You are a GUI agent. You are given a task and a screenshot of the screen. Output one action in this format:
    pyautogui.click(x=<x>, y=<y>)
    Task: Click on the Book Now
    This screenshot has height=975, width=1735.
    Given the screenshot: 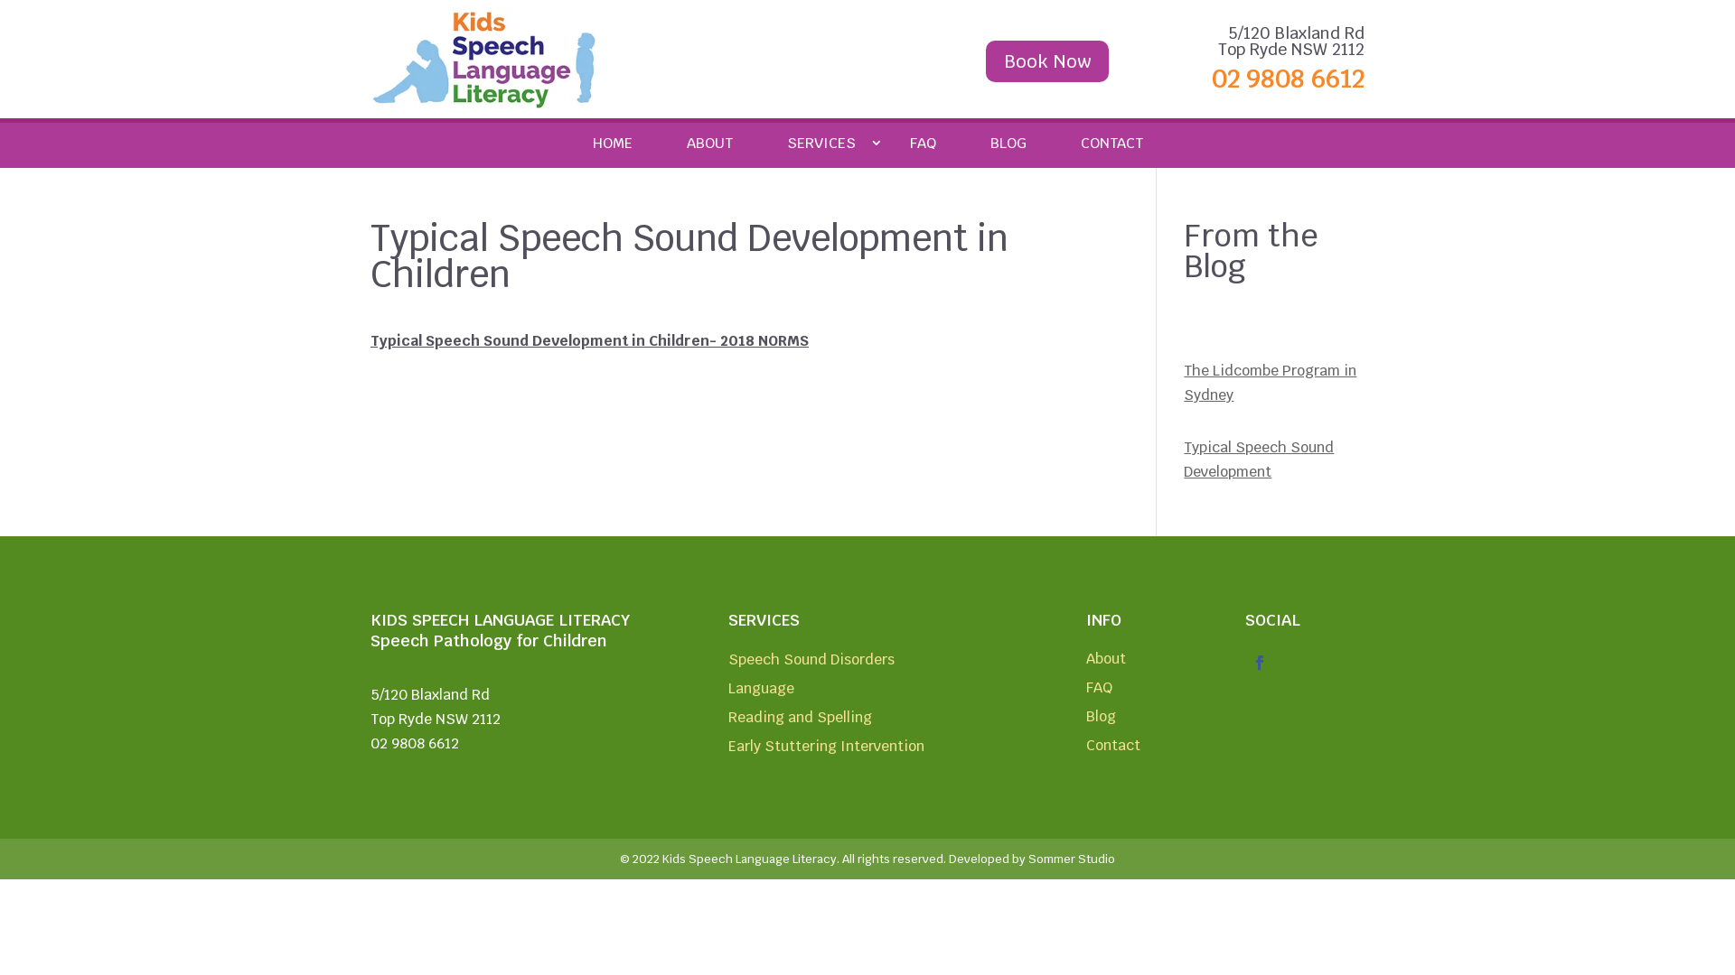 What is the action you would take?
    pyautogui.click(x=1047, y=61)
    